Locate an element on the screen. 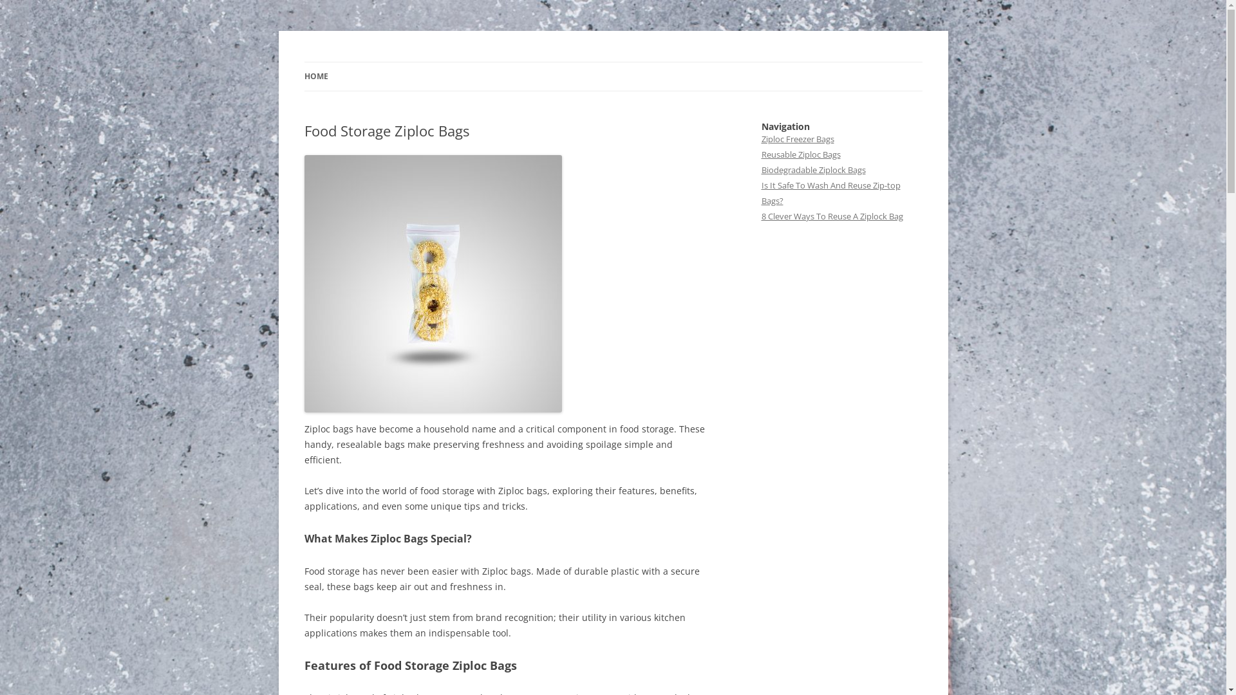  Biodegradable Ziplock Bags is located at coordinates (813, 170).